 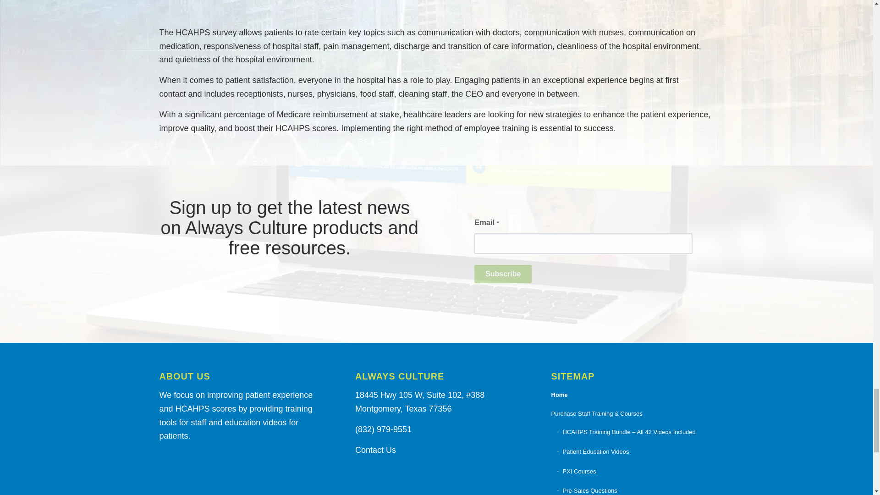 What do you see at coordinates (632, 395) in the screenshot?
I see `Home` at bounding box center [632, 395].